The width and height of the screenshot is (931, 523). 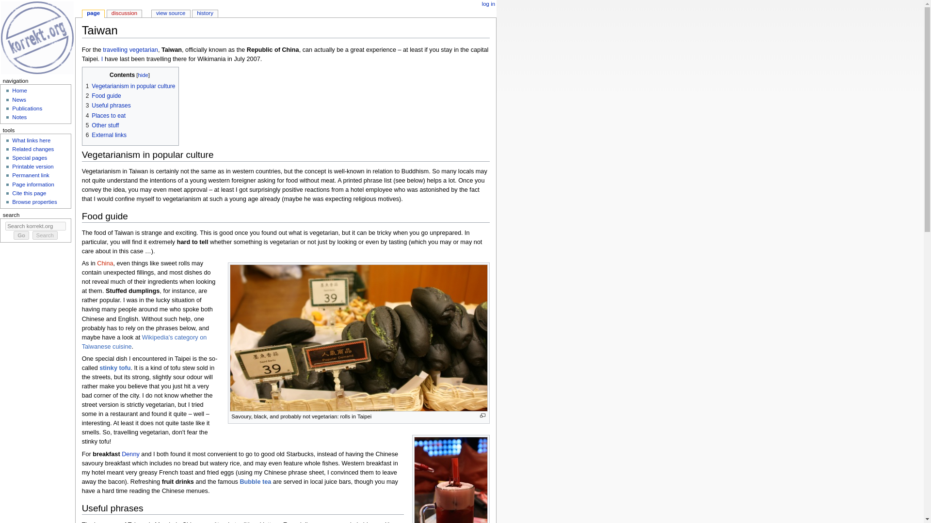 What do you see at coordinates (27, 108) in the screenshot?
I see `Publications` at bounding box center [27, 108].